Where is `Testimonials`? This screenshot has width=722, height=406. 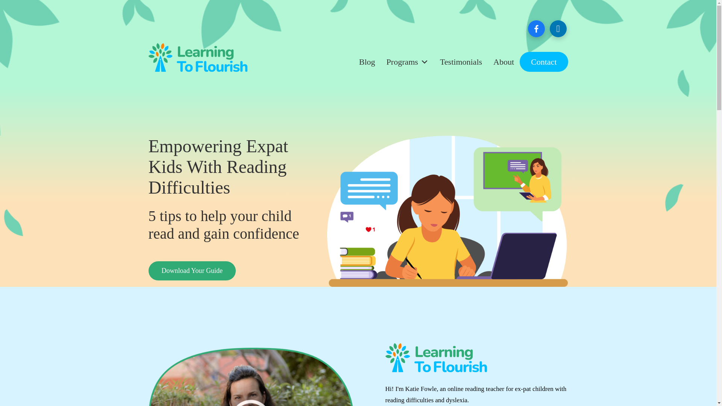 Testimonials is located at coordinates (461, 62).